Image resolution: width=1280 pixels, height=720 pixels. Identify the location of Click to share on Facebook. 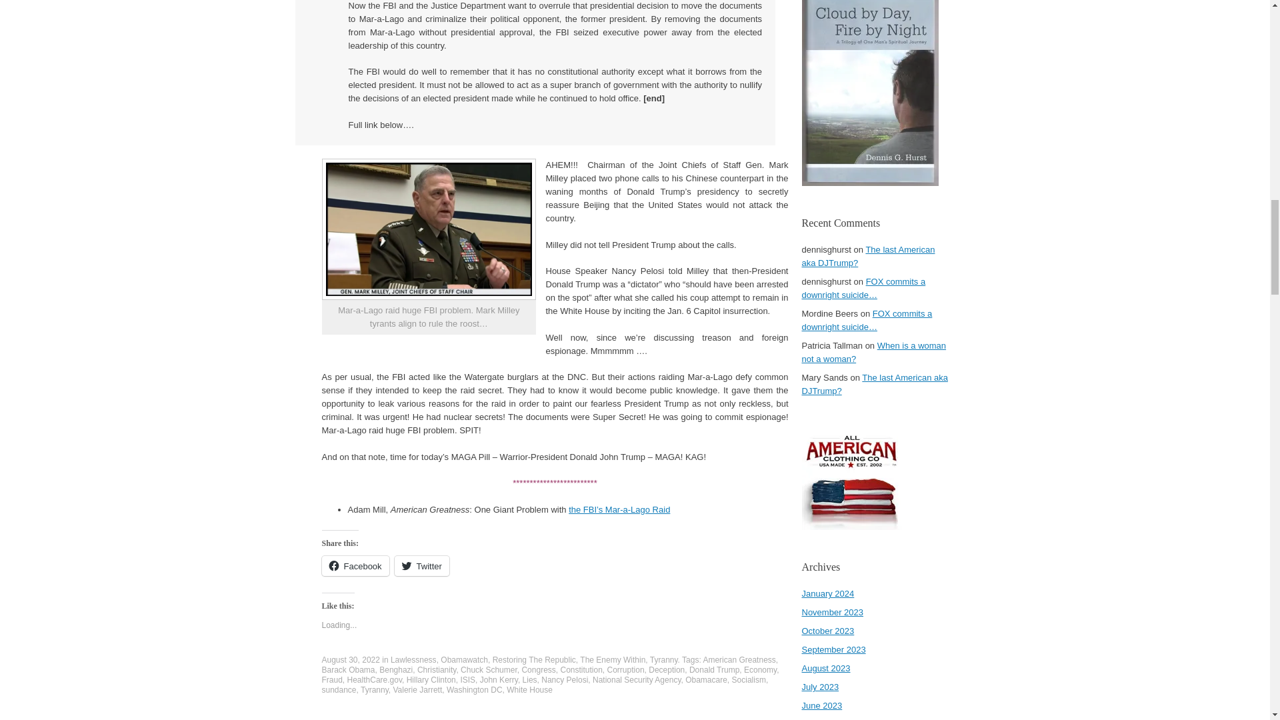
(355, 565).